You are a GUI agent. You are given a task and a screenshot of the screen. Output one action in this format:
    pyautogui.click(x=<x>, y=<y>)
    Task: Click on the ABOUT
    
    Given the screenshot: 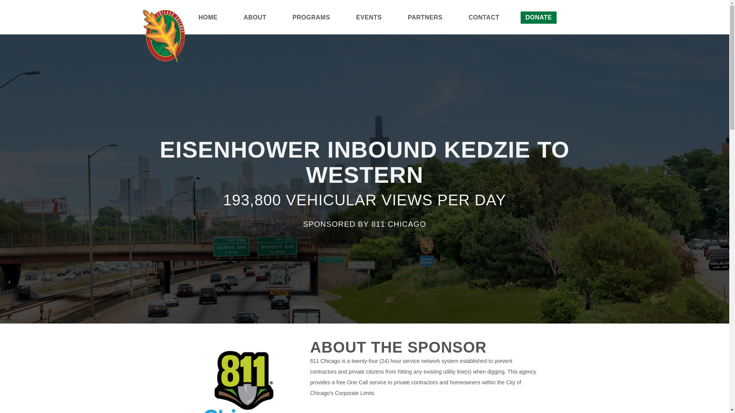 What is the action you would take?
    pyautogui.click(x=255, y=24)
    